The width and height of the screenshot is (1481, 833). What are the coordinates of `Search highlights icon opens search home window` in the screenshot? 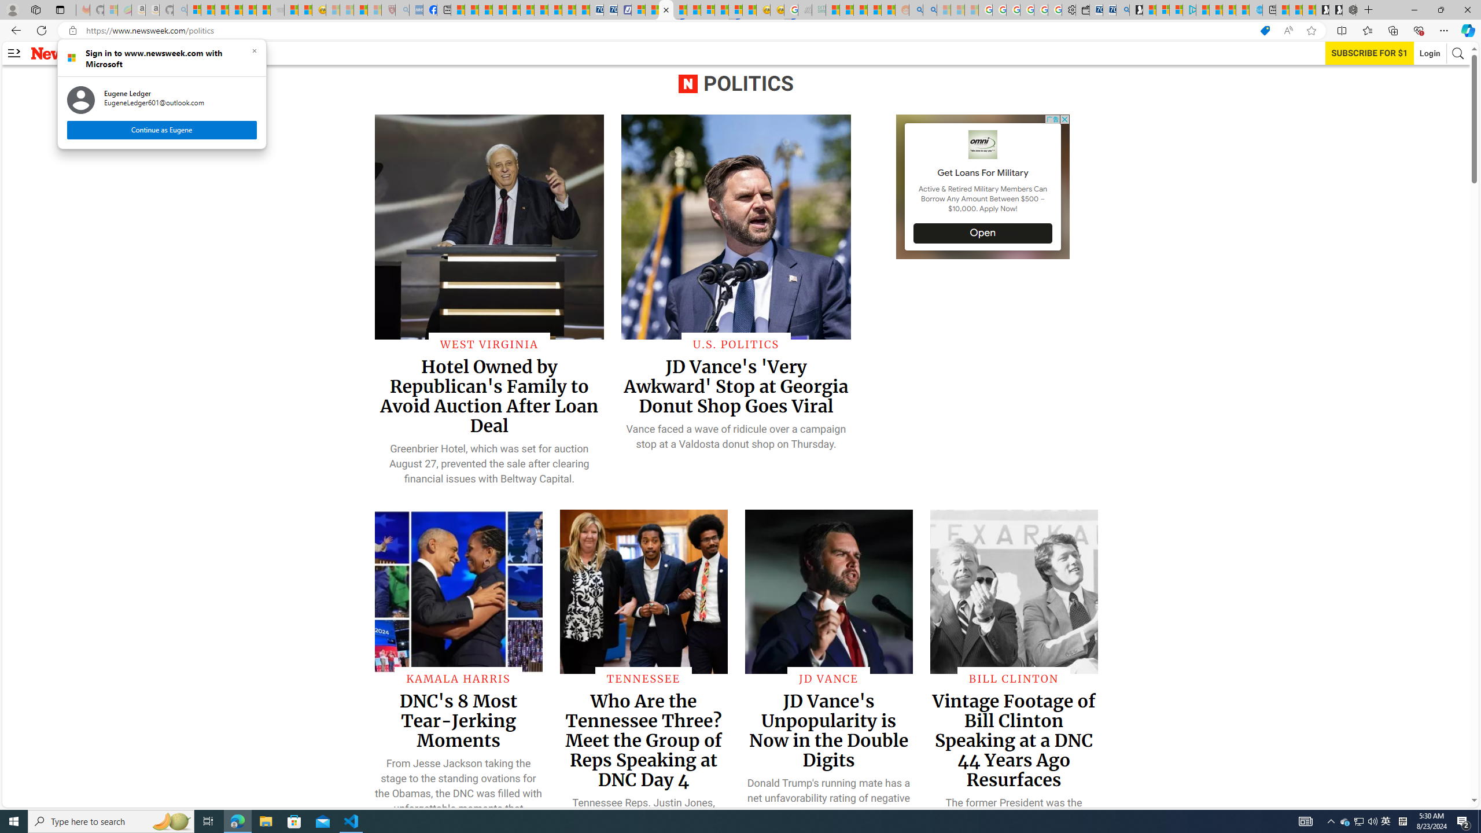 It's located at (171, 821).